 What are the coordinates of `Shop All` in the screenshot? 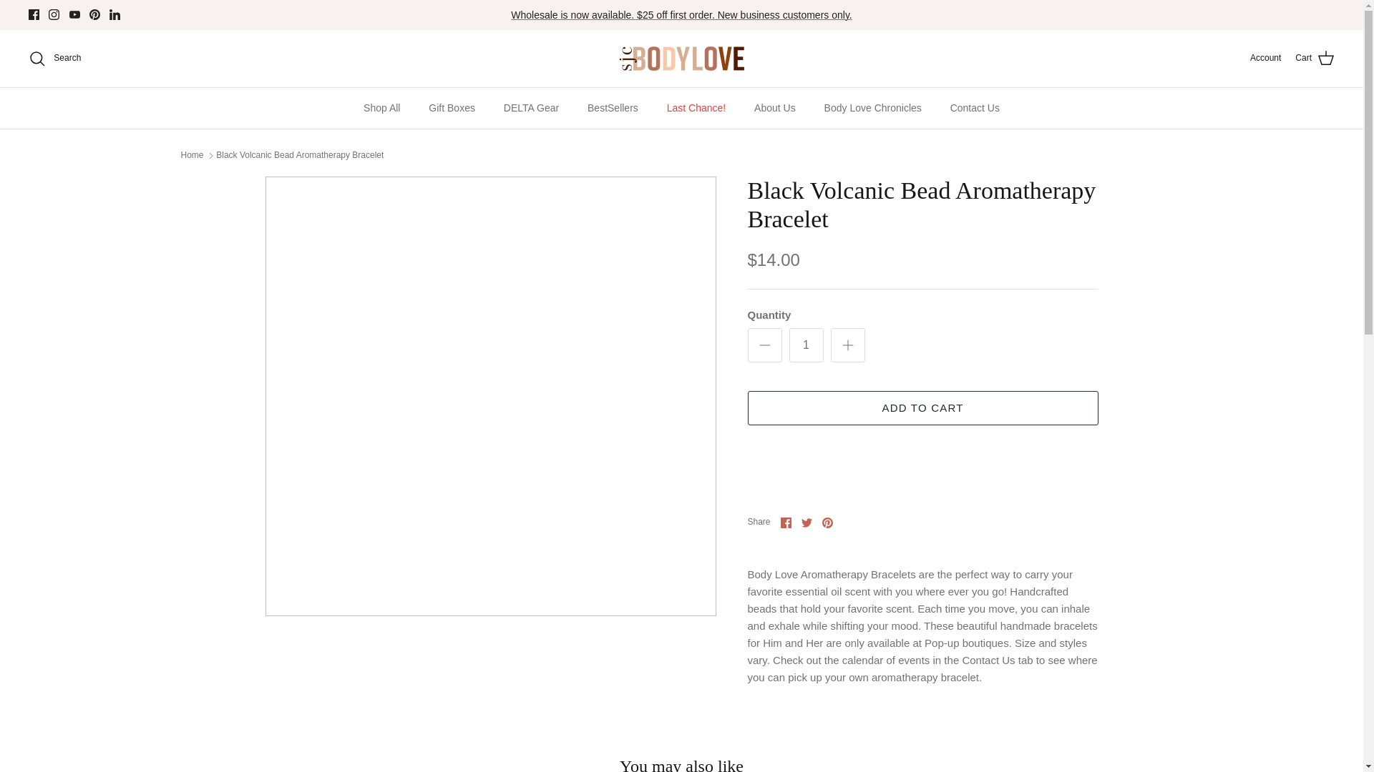 It's located at (381, 109).